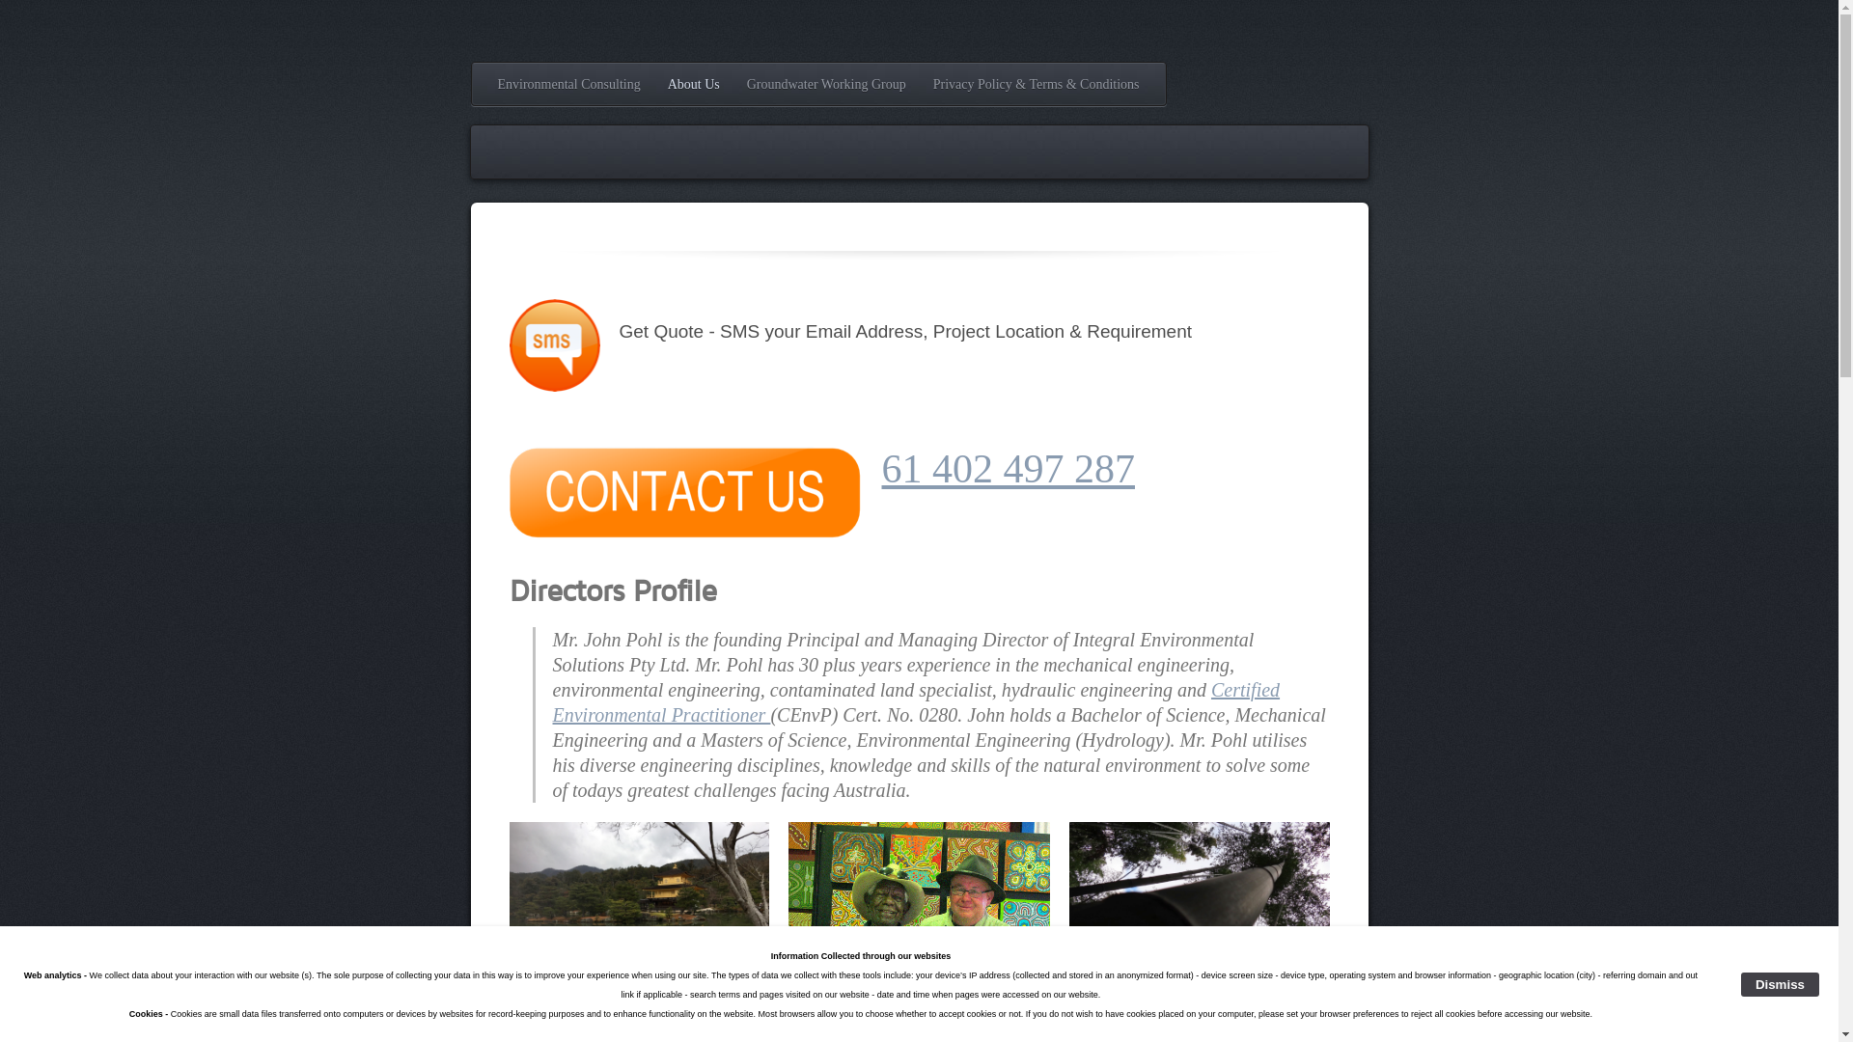 The height and width of the screenshot is (1042, 1853). I want to click on Environmental Consulting, so click(569, 85).